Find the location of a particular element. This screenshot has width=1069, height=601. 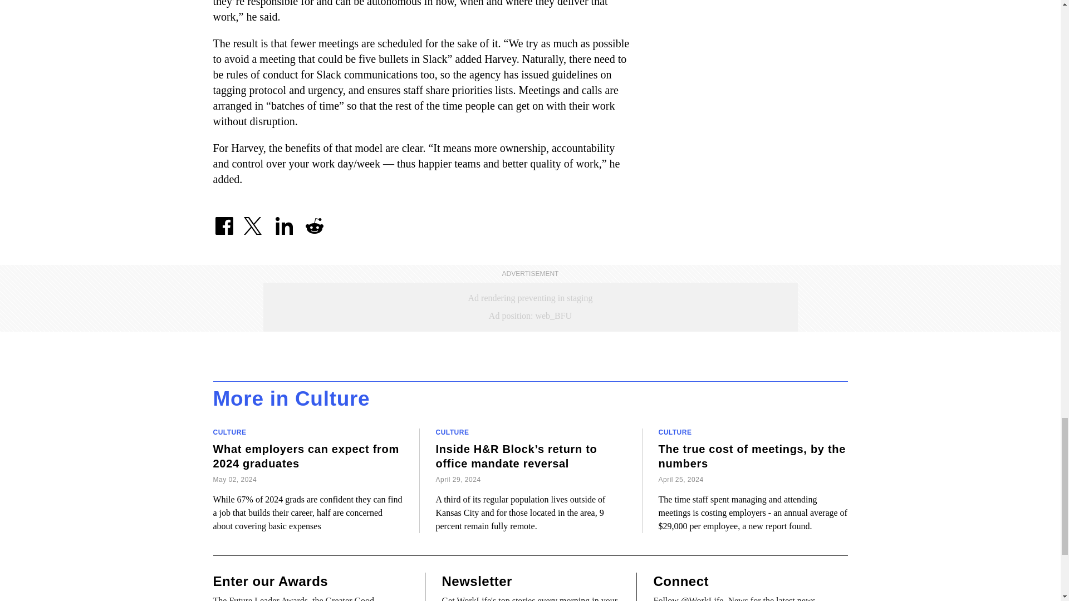

Share on Twitter is located at coordinates (254, 221).